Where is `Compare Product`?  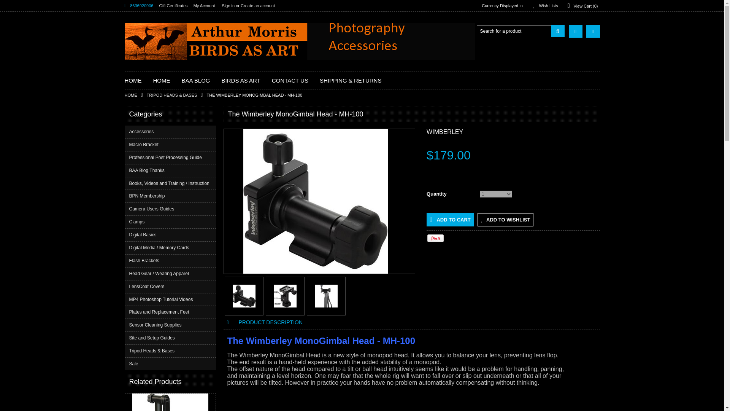
Compare Product is located at coordinates (576, 31).